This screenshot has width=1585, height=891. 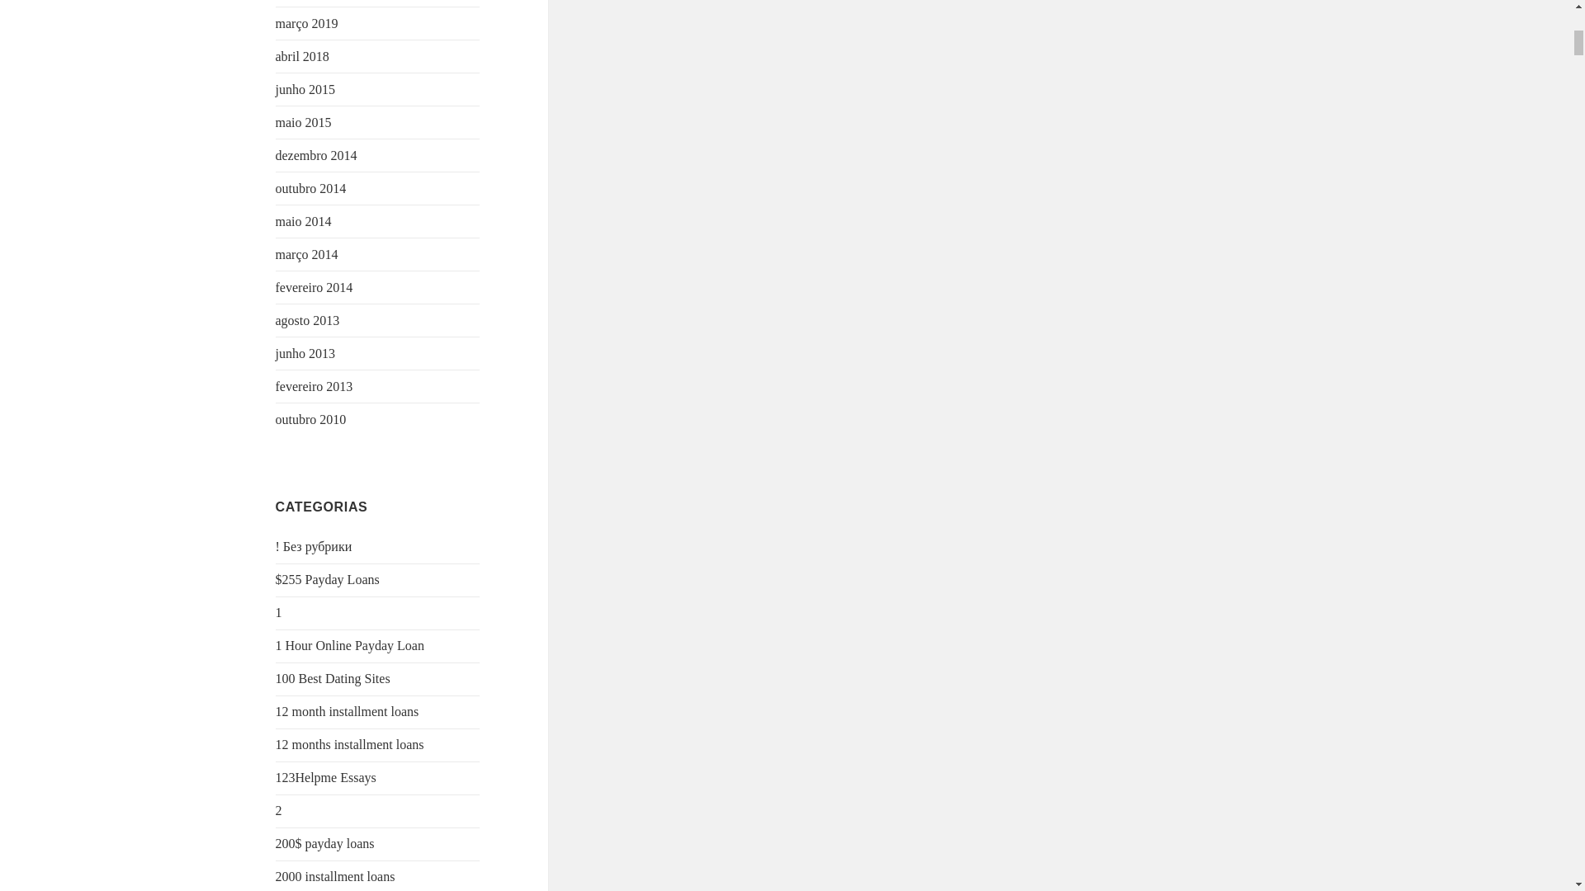 I want to click on abril 2018, so click(x=302, y=56).